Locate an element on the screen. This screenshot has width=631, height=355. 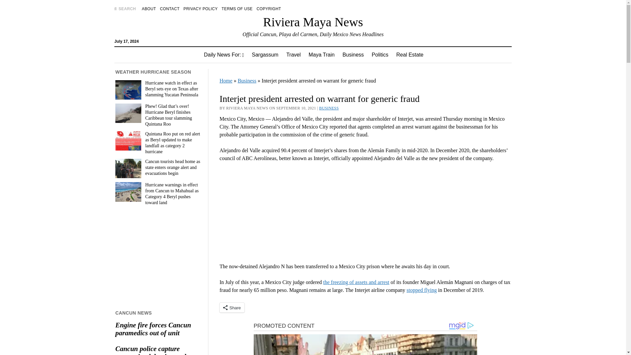
CONTACT is located at coordinates (170, 9).